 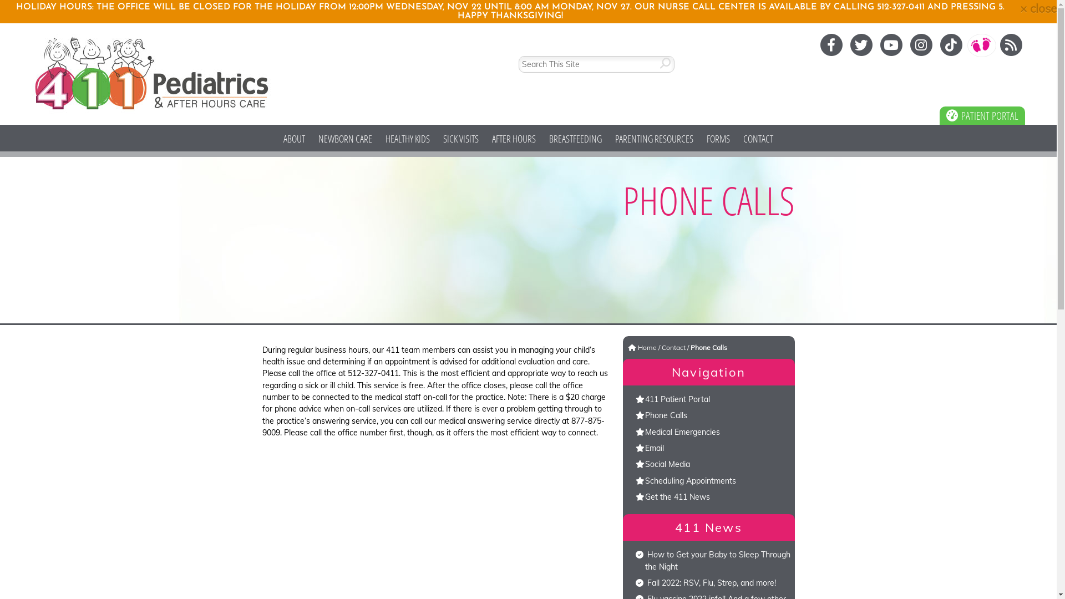 I want to click on HEALTHY KIDS, so click(x=408, y=141).